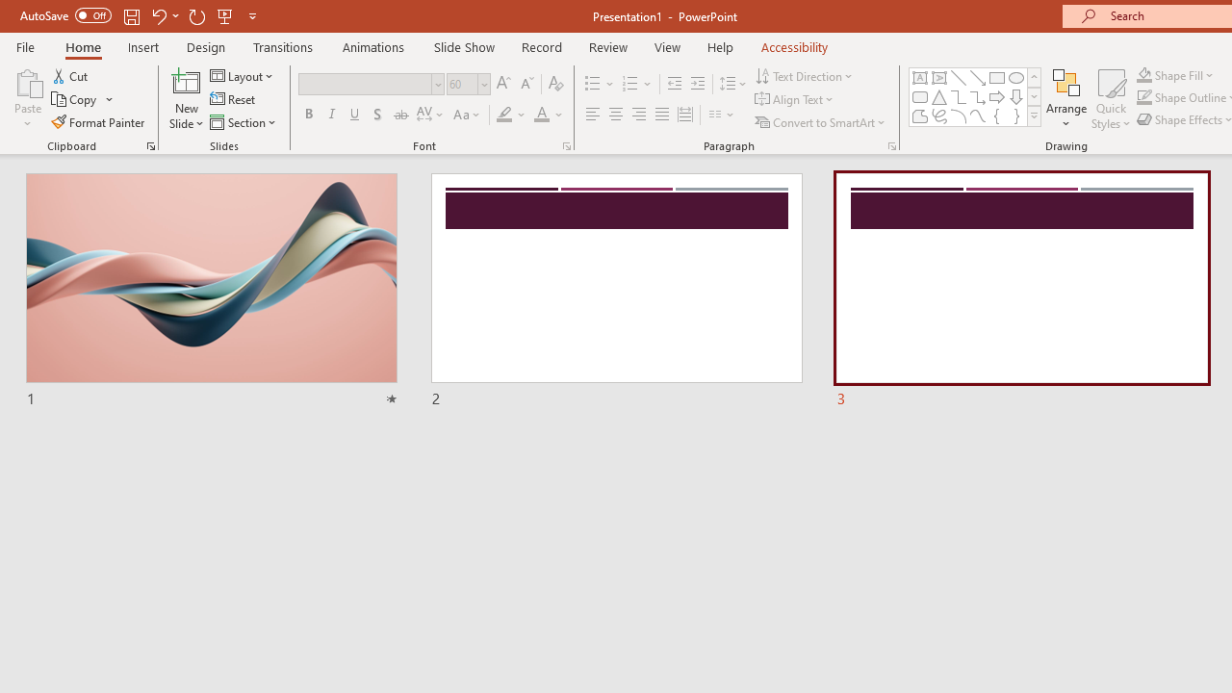 The width and height of the screenshot is (1232, 693). Describe the element at coordinates (1143, 98) in the screenshot. I see `Shape Outline Blue, Accent 1` at that location.